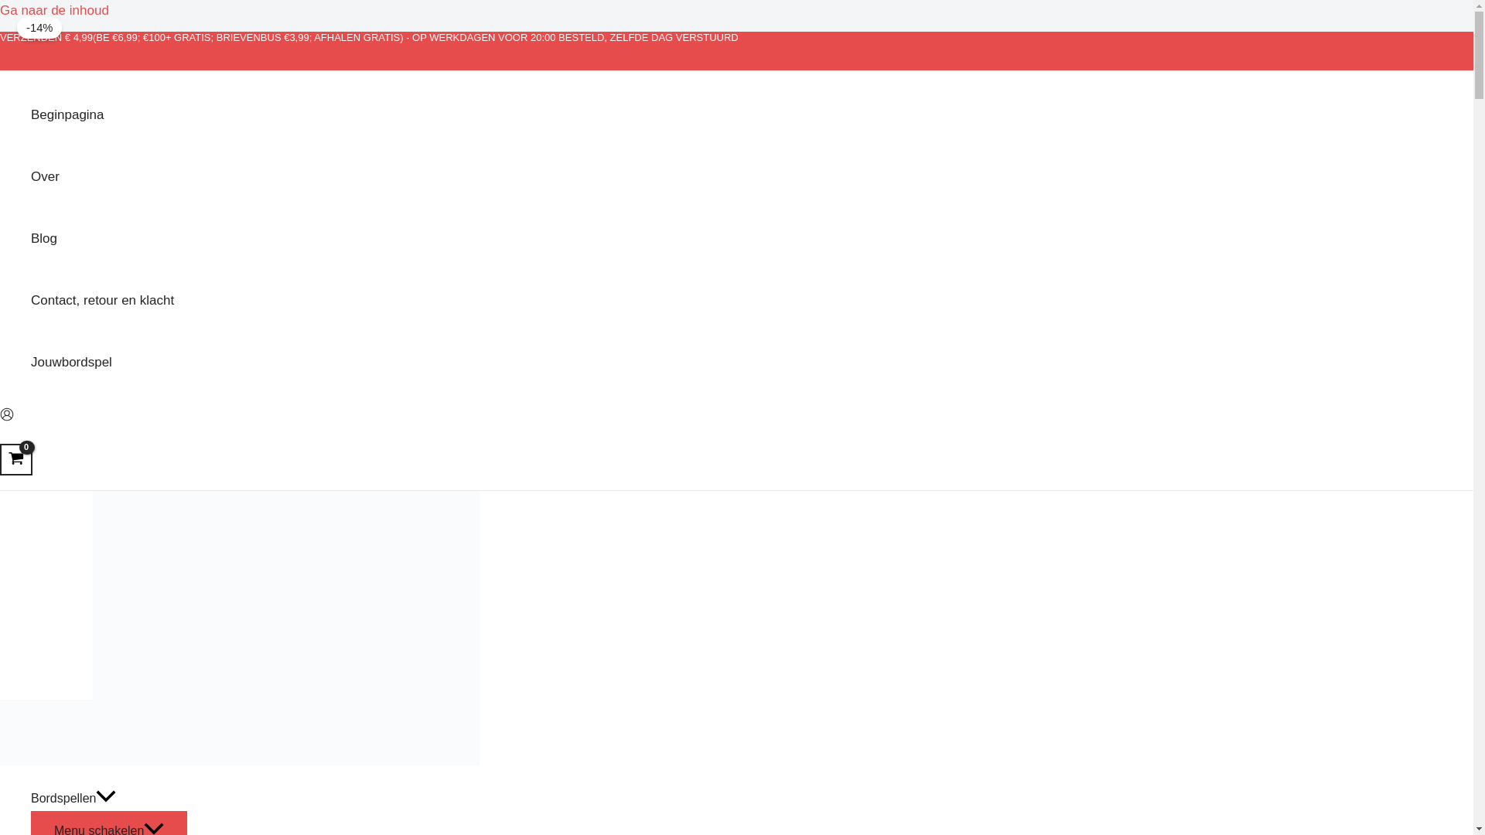 Image resolution: width=1485 pixels, height=835 pixels. I want to click on Menu schakelen, so click(108, 823).